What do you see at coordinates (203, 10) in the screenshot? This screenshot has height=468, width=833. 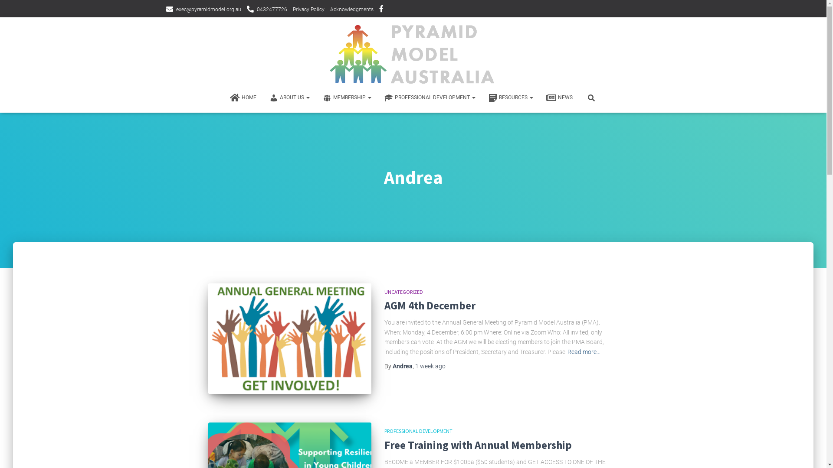 I see `exec@pyramidmodel.org.au` at bounding box center [203, 10].